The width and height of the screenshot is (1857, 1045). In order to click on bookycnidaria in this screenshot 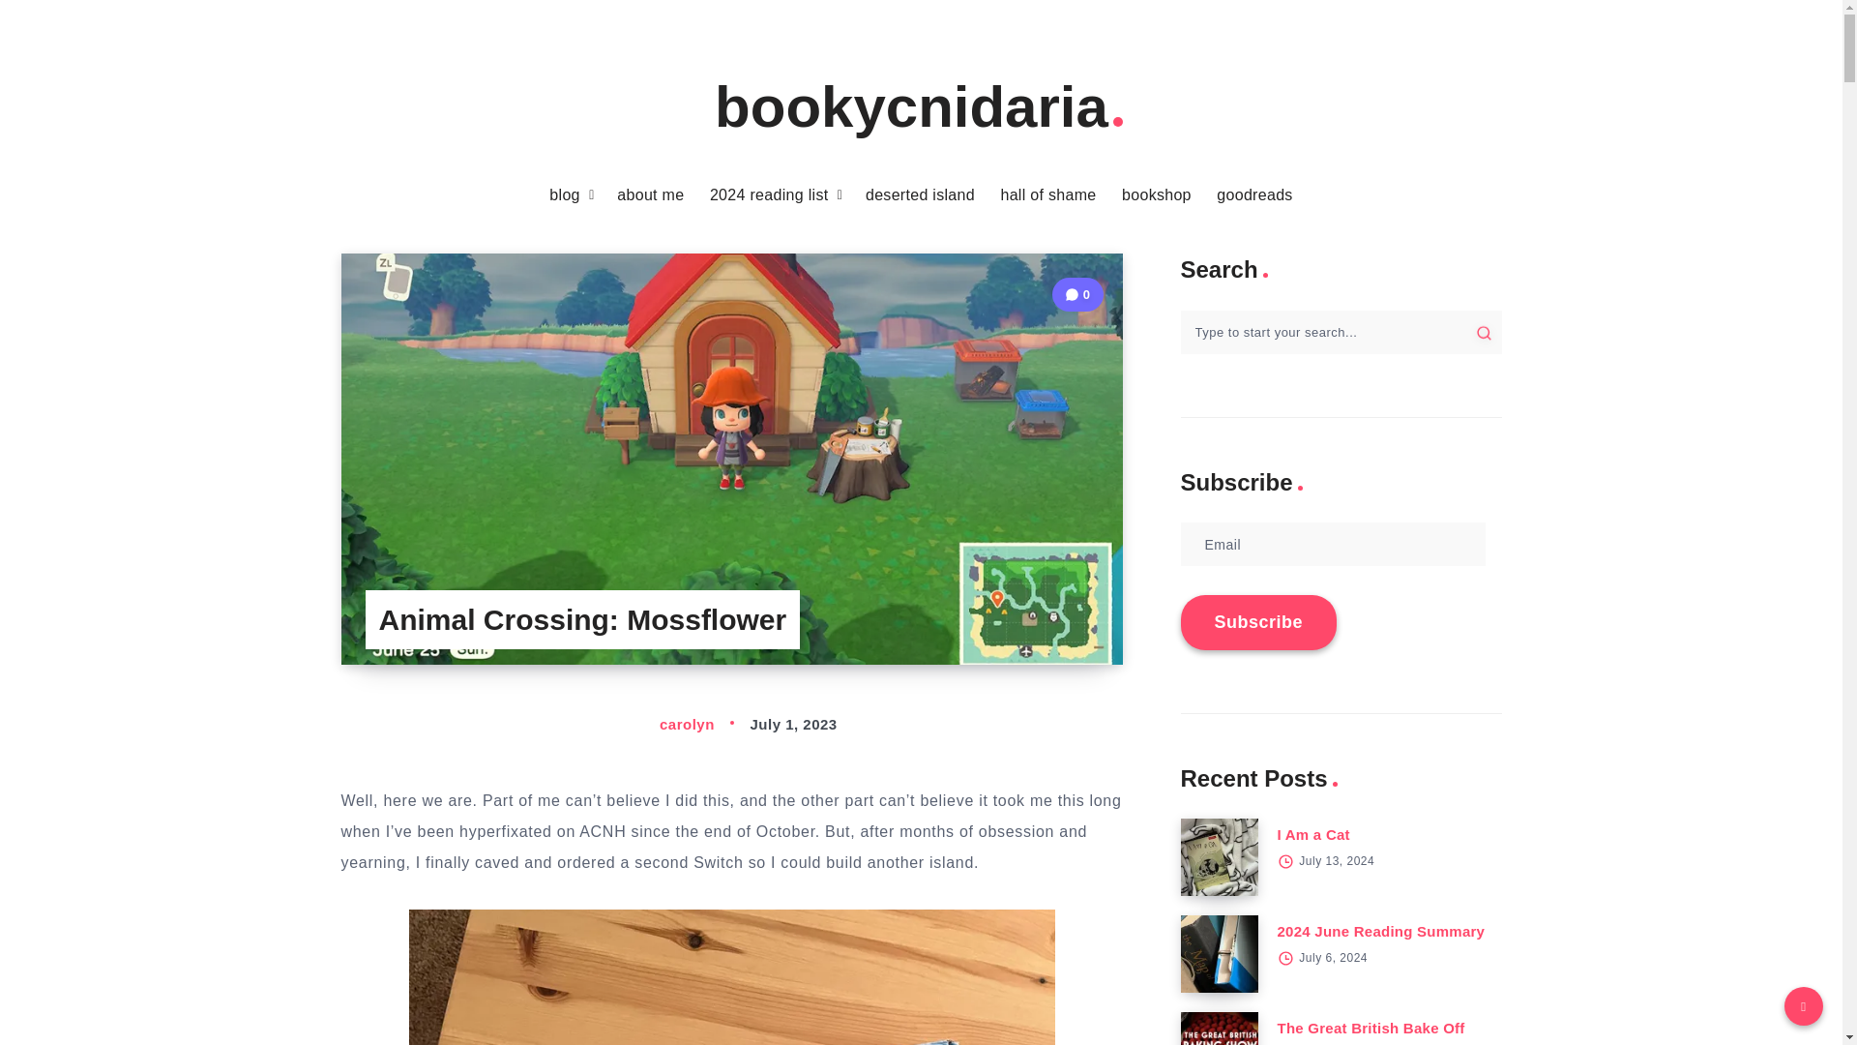, I will do `click(921, 106)`.